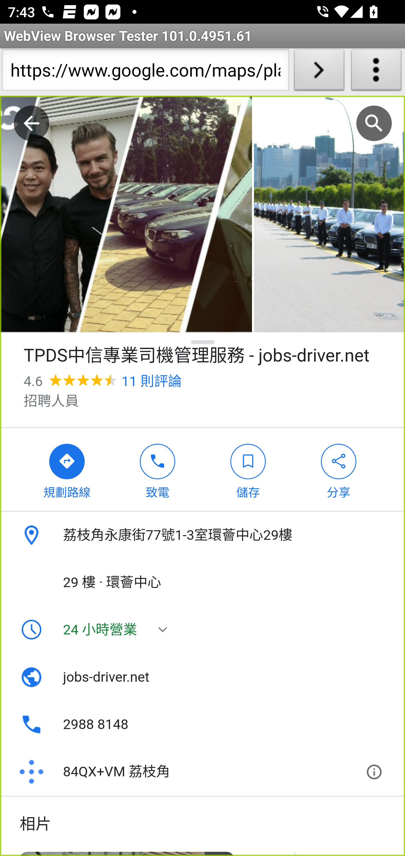 The height and width of the screenshot is (856, 405). What do you see at coordinates (67, 469) in the screenshot?
I see `前往TPDS中信專業司機管理服務 - jobs-driver.net的路線` at bounding box center [67, 469].